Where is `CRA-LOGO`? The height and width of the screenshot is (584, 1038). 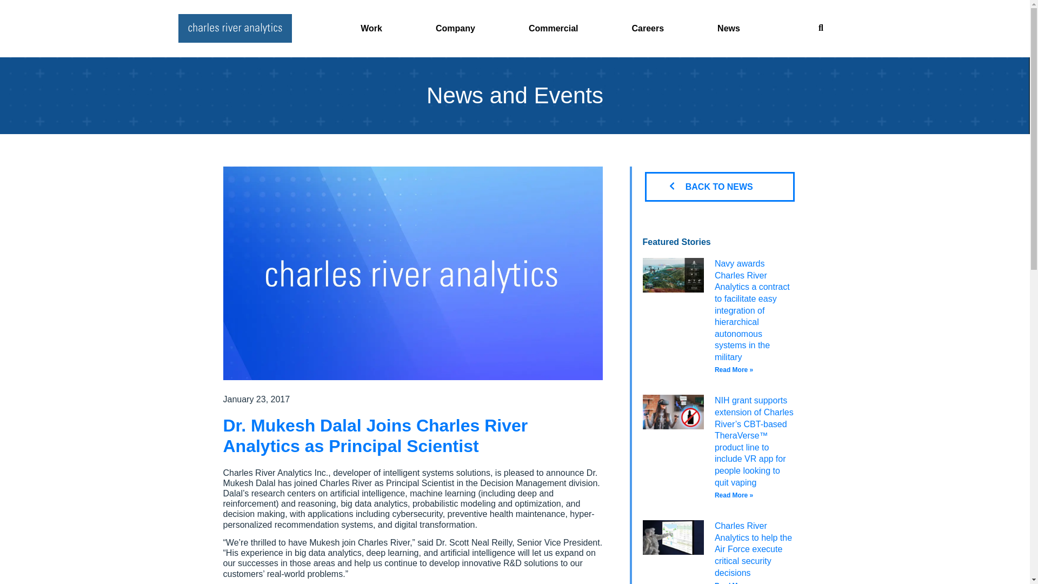
CRA-LOGO is located at coordinates (235, 28).